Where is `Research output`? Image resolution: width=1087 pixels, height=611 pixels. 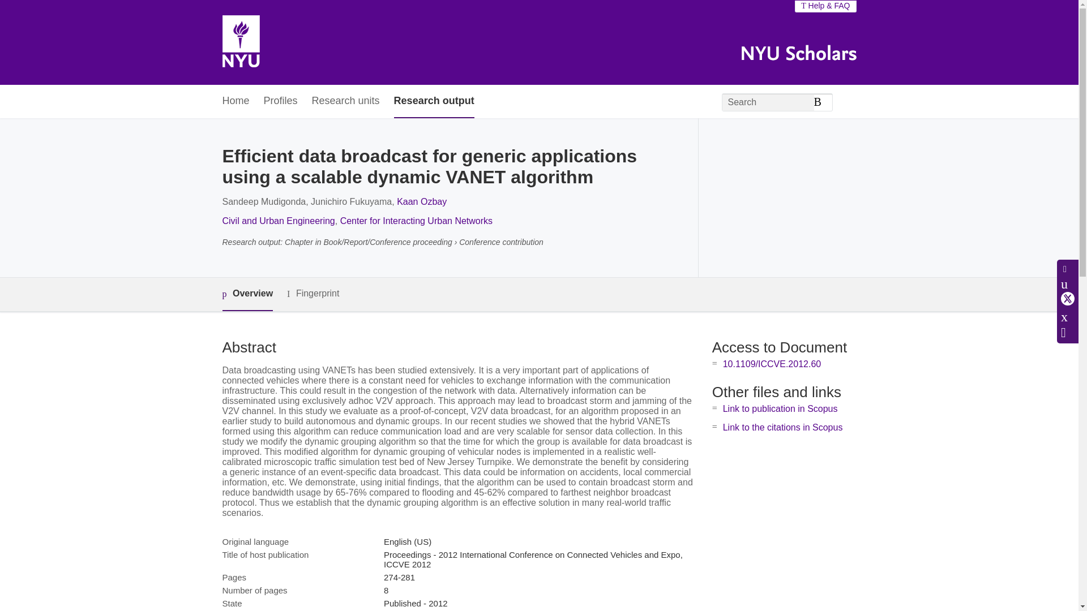
Research output is located at coordinates (434, 102).